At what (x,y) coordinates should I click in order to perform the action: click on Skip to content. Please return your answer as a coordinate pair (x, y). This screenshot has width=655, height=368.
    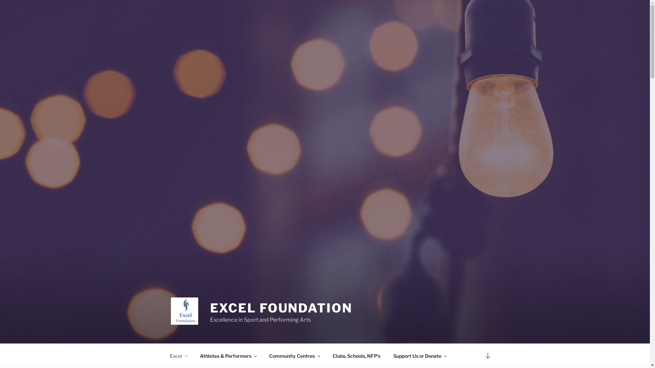
    Looking at the image, I should click on (0, 0).